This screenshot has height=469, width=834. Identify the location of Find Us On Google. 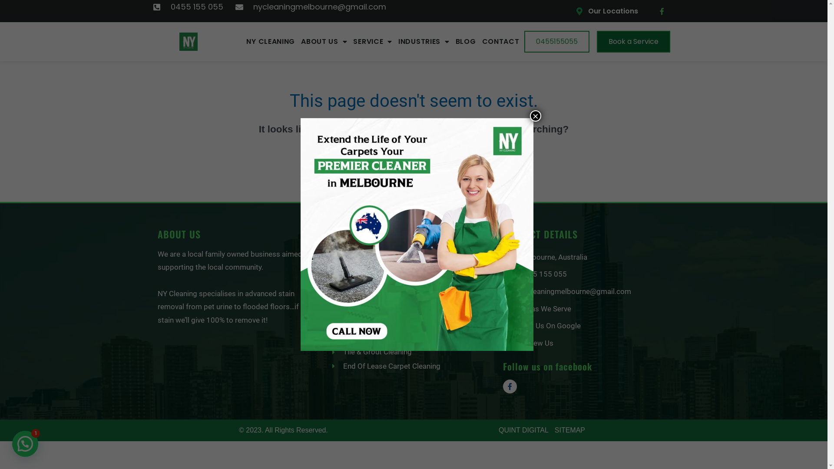
(586, 326).